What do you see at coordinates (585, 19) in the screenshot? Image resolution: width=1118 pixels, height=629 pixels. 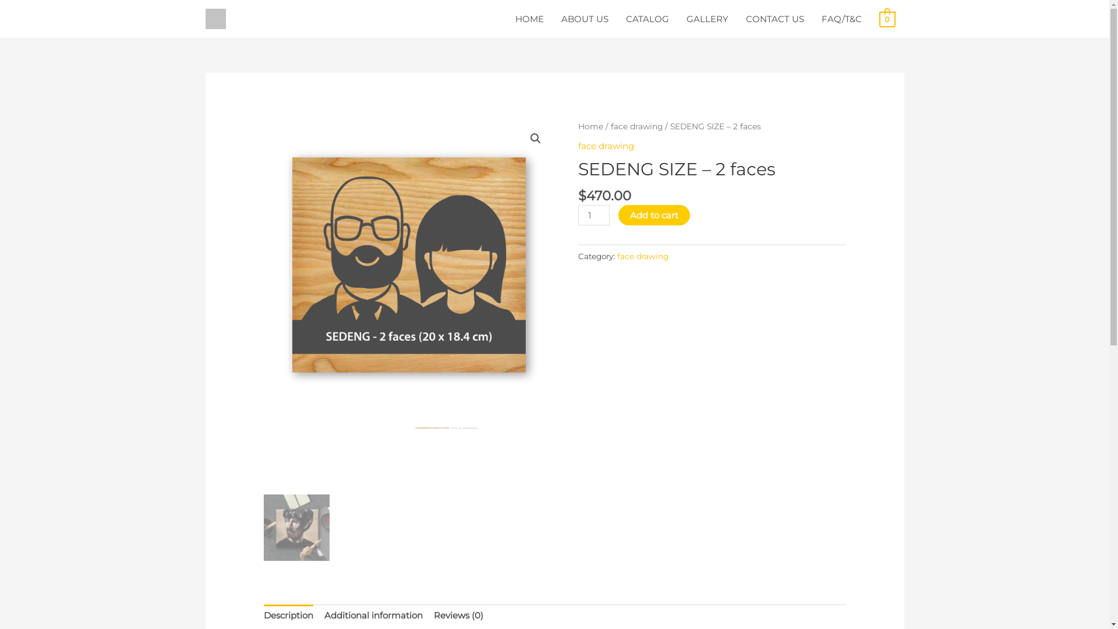 I see `ABOUT US` at bounding box center [585, 19].